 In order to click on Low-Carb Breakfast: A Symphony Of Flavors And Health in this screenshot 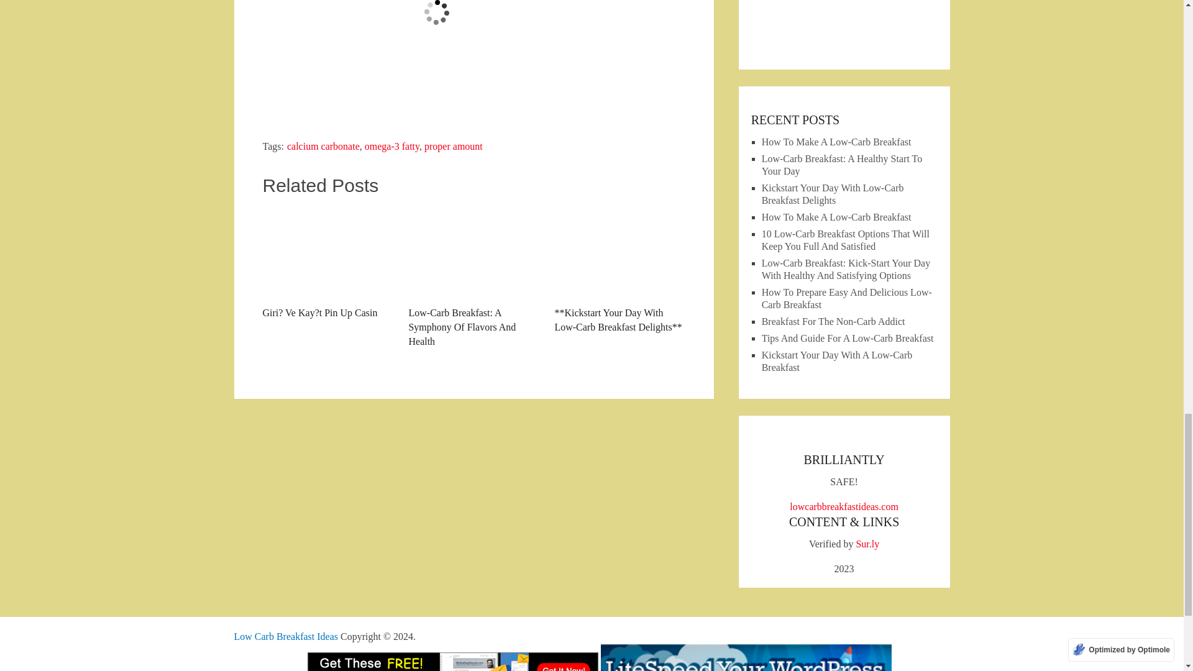, I will do `click(473, 252)`.